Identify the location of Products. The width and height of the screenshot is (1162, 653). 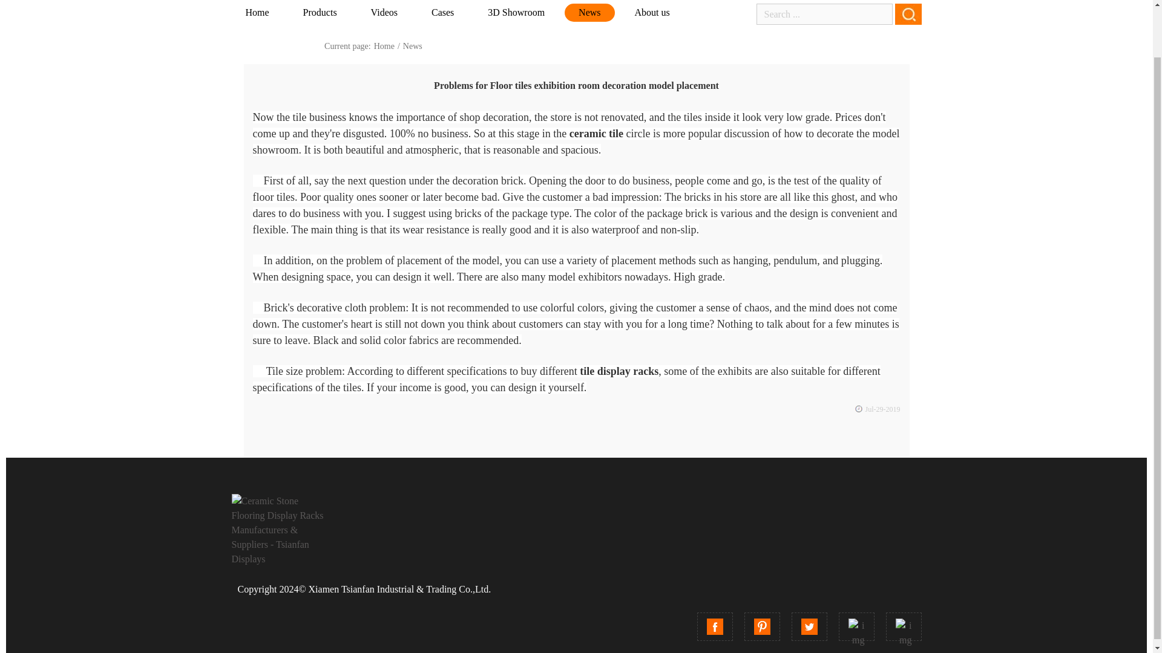
(320, 12).